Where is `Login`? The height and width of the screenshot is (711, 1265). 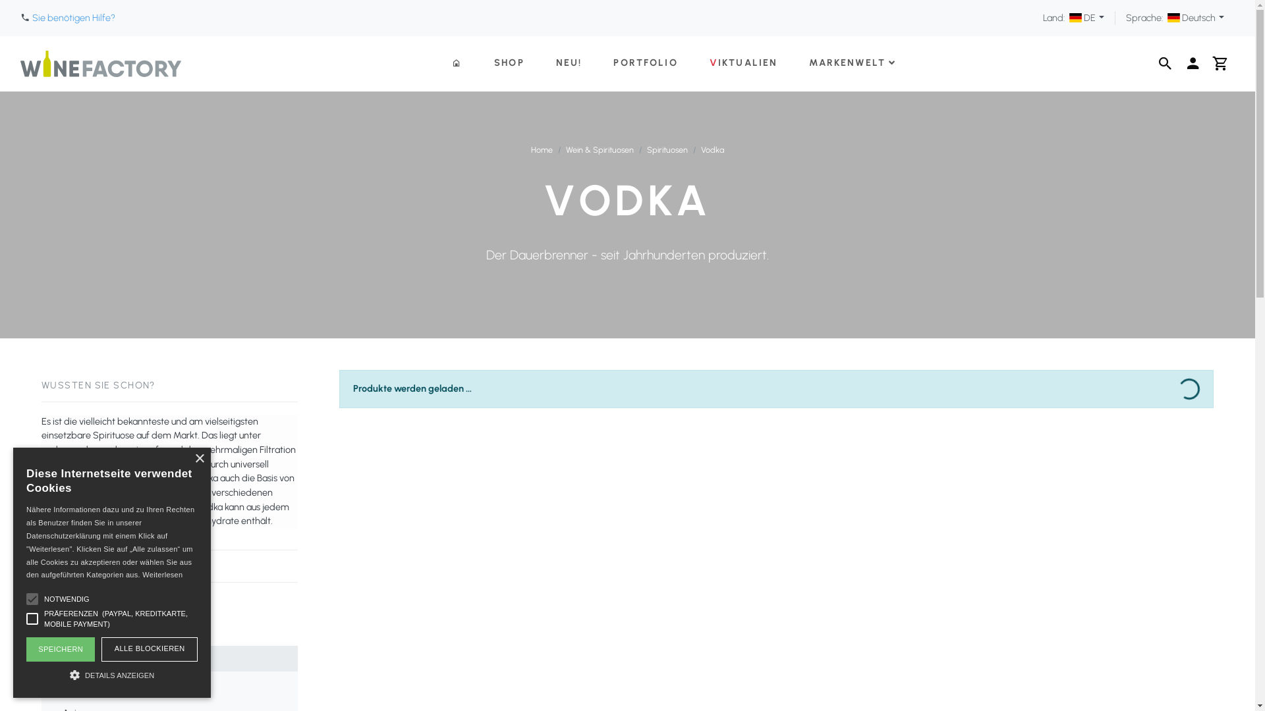
Login is located at coordinates (1193, 64).